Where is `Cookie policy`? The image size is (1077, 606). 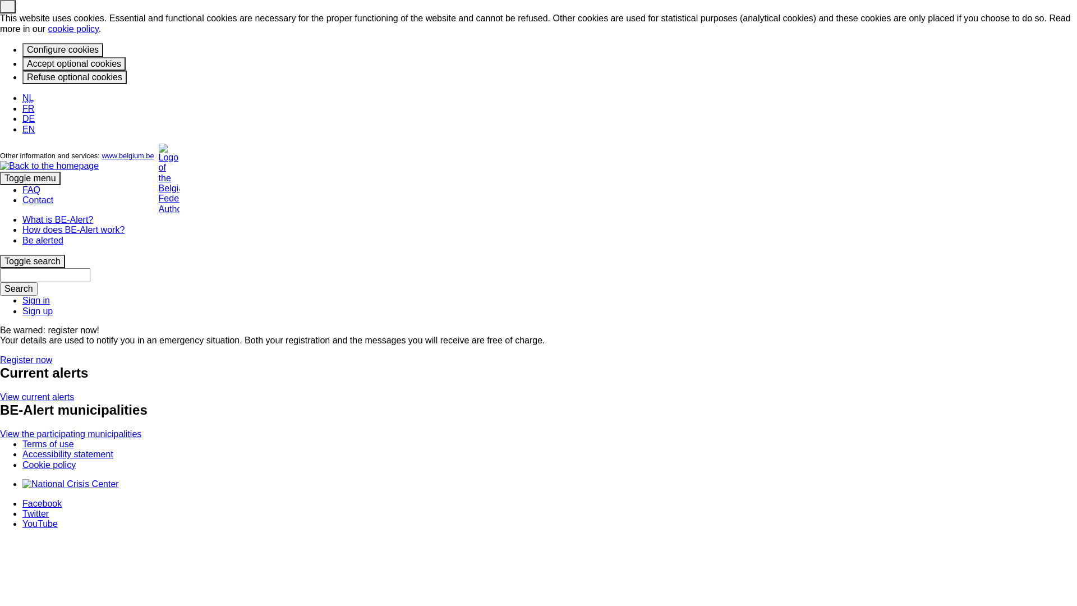
Cookie policy is located at coordinates (49, 465).